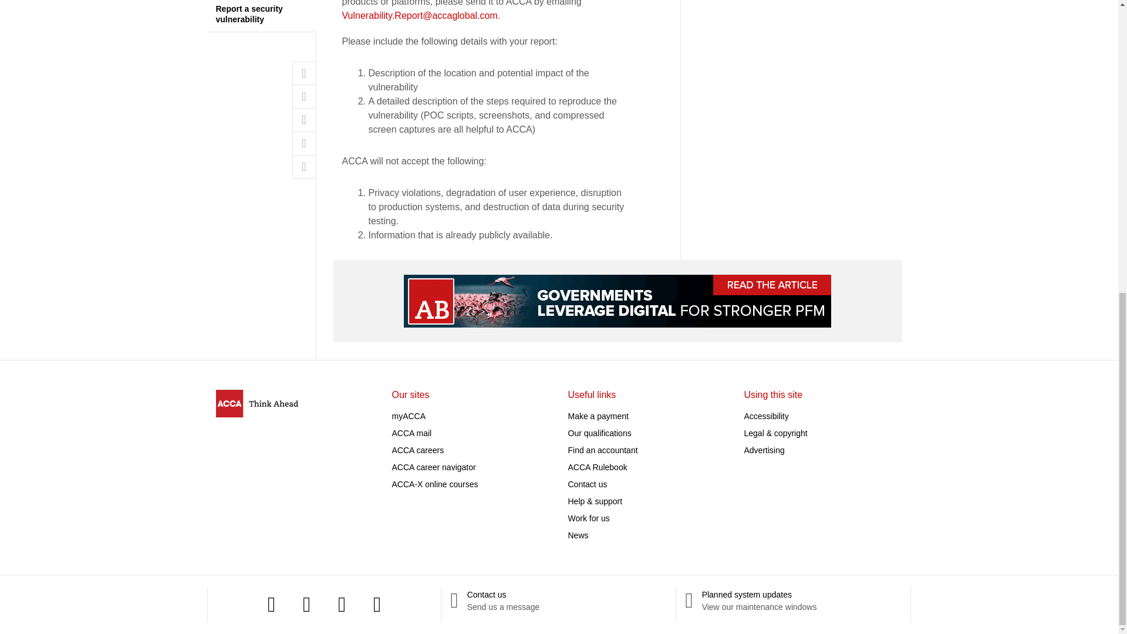 The image size is (1127, 634). I want to click on Accessibility, so click(767, 416).